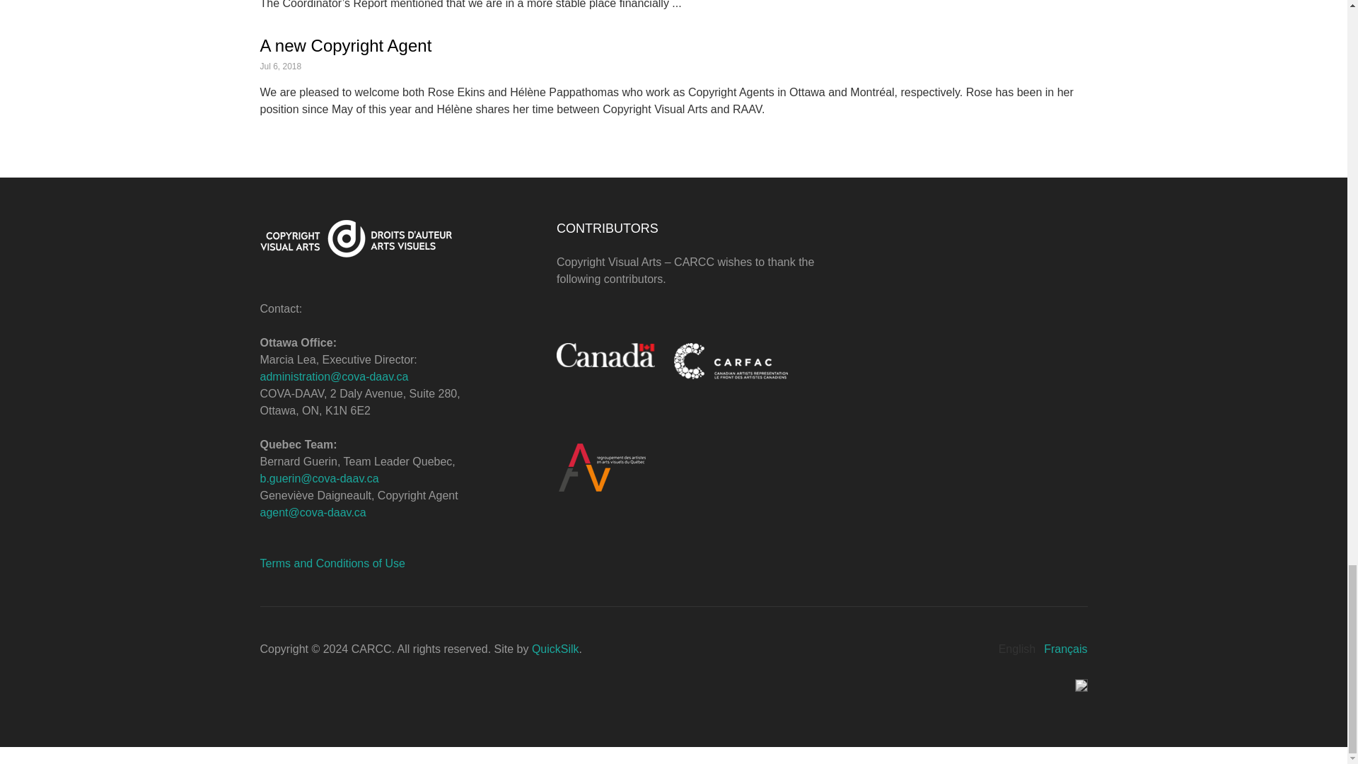  Describe the element at coordinates (556, 649) in the screenshot. I see `QuickSilk` at that location.